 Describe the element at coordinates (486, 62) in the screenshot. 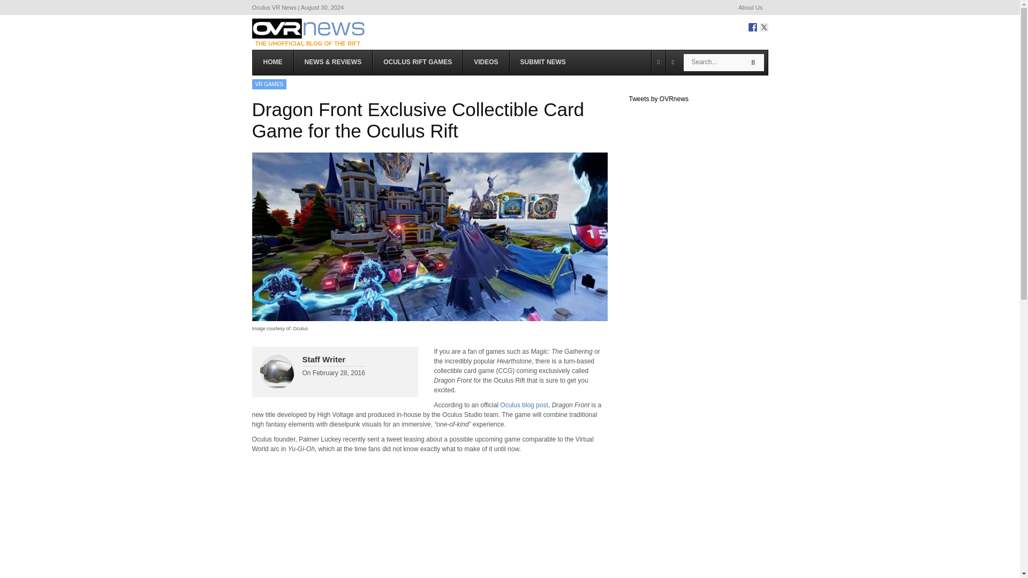

I see `VIDEOS` at that location.